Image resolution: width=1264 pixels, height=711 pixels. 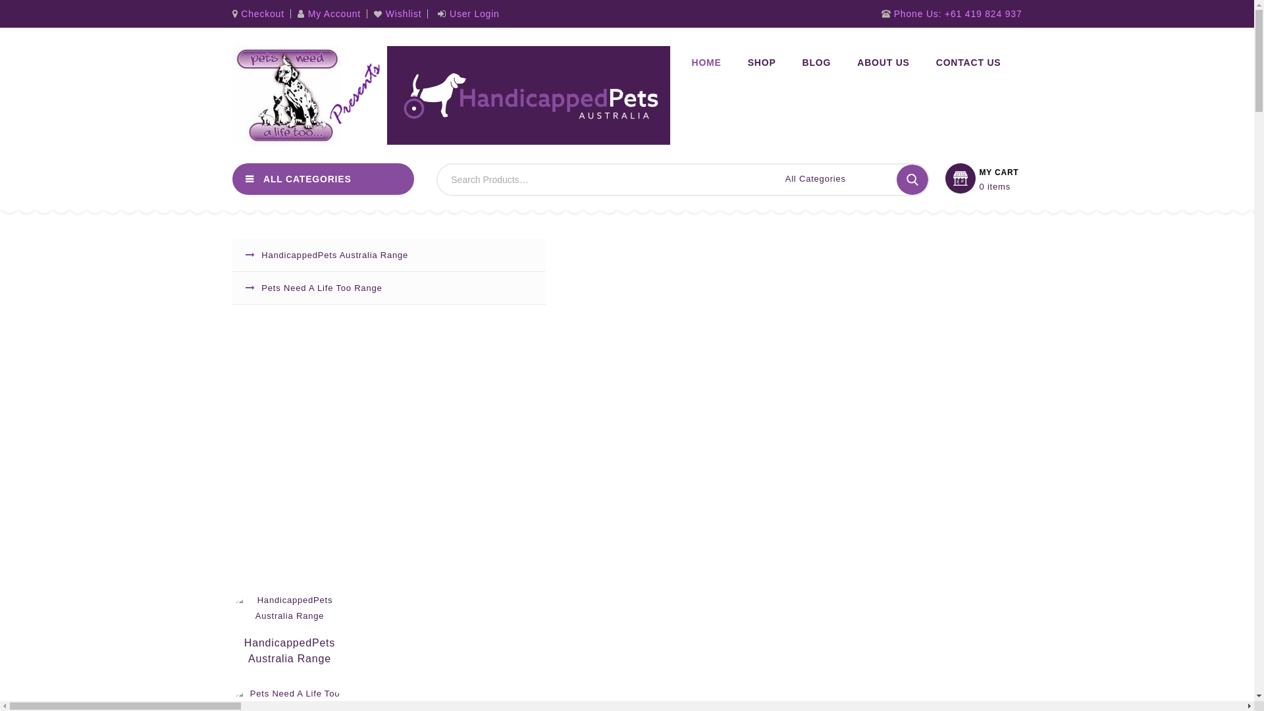 I want to click on My Account, so click(x=329, y=14).